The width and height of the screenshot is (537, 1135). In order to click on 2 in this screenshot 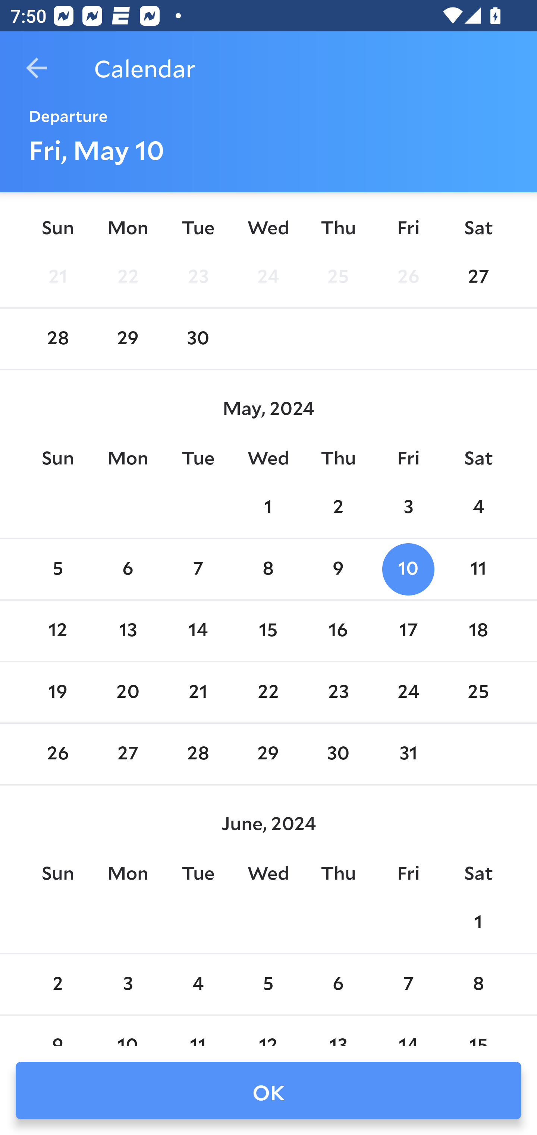, I will do `click(338, 507)`.